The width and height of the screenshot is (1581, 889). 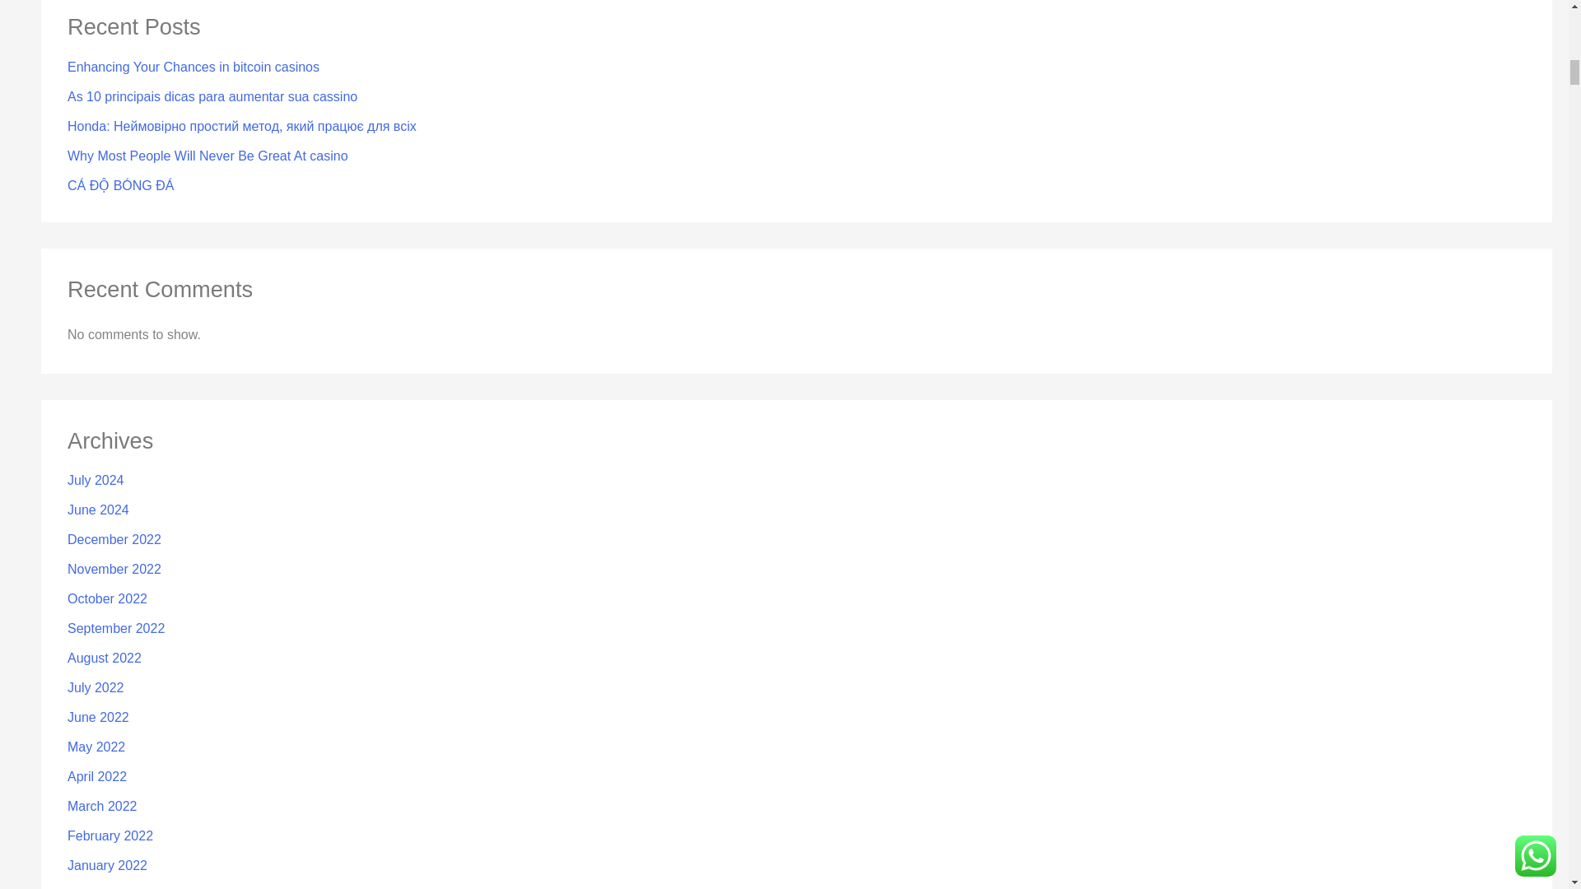 What do you see at coordinates (208, 156) in the screenshot?
I see `Why Most People Will Never Be Great At casino` at bounding box center [208, 156].